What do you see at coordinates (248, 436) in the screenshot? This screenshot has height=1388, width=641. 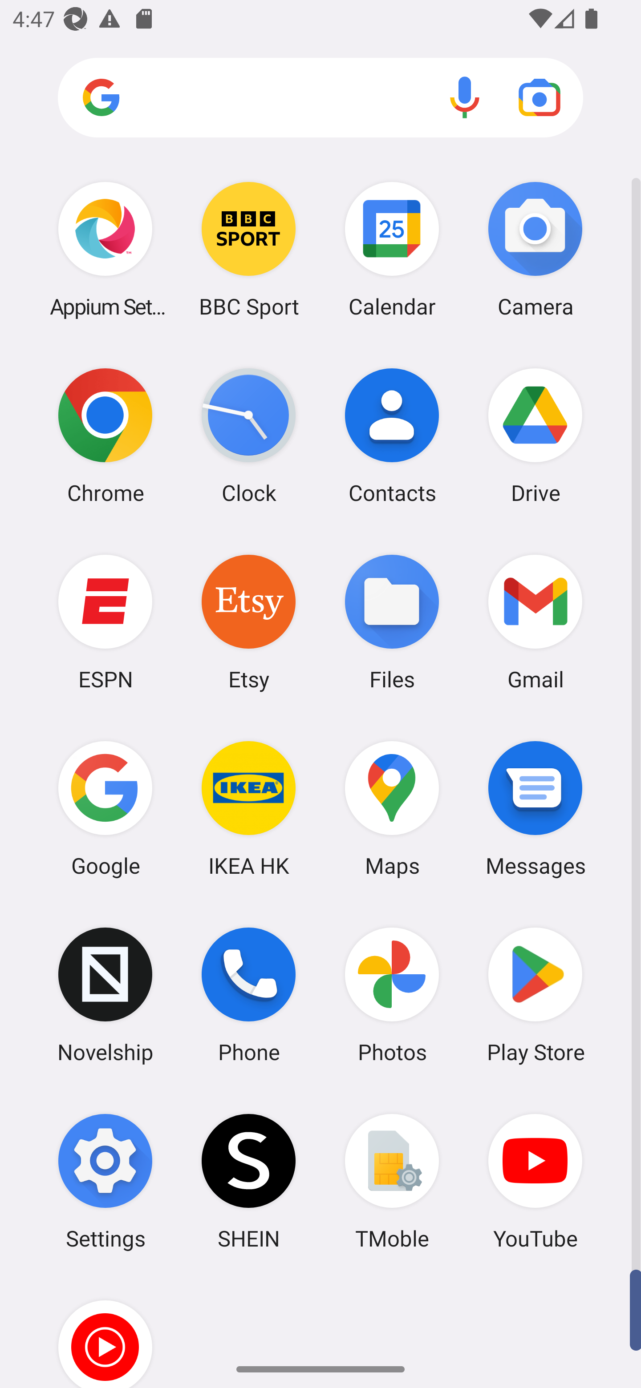 I see `Clock` at bounding box center [248, 436].